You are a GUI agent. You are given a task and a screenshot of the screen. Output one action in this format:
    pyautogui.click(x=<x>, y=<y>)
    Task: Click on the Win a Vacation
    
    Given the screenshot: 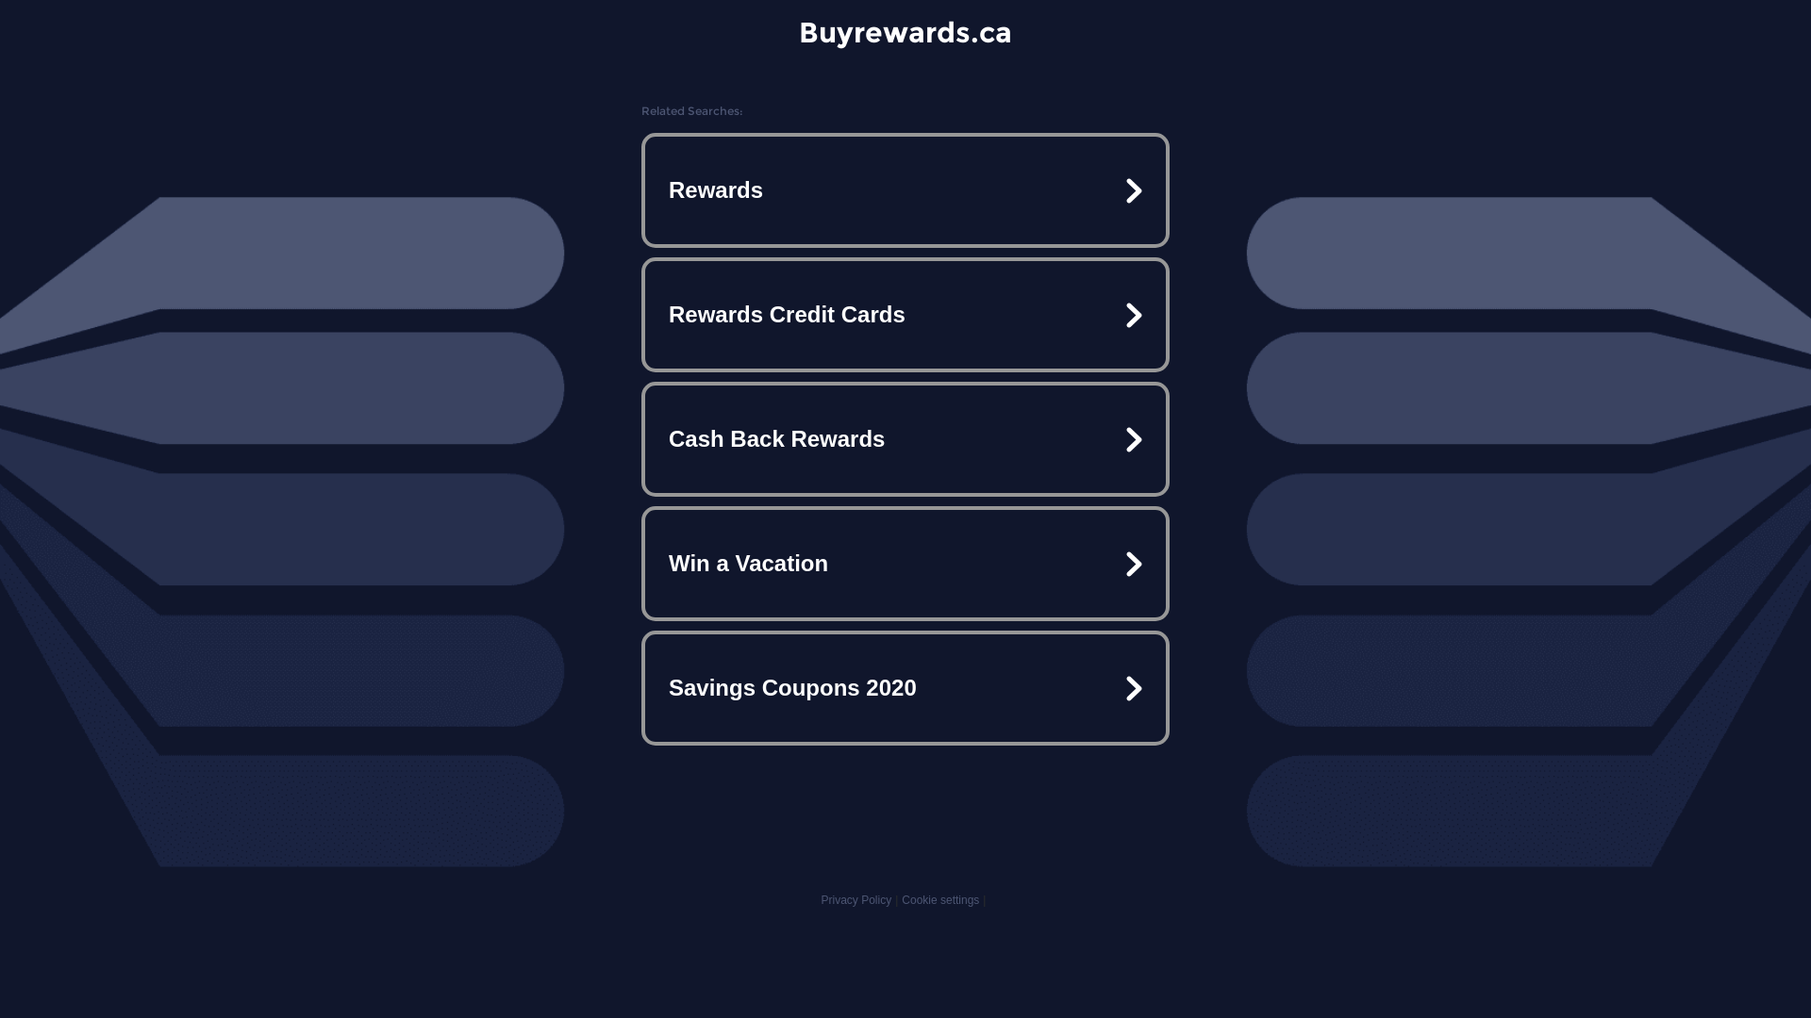 What is the action you would take?
    pyautogui.click(x=905, y=564)
    